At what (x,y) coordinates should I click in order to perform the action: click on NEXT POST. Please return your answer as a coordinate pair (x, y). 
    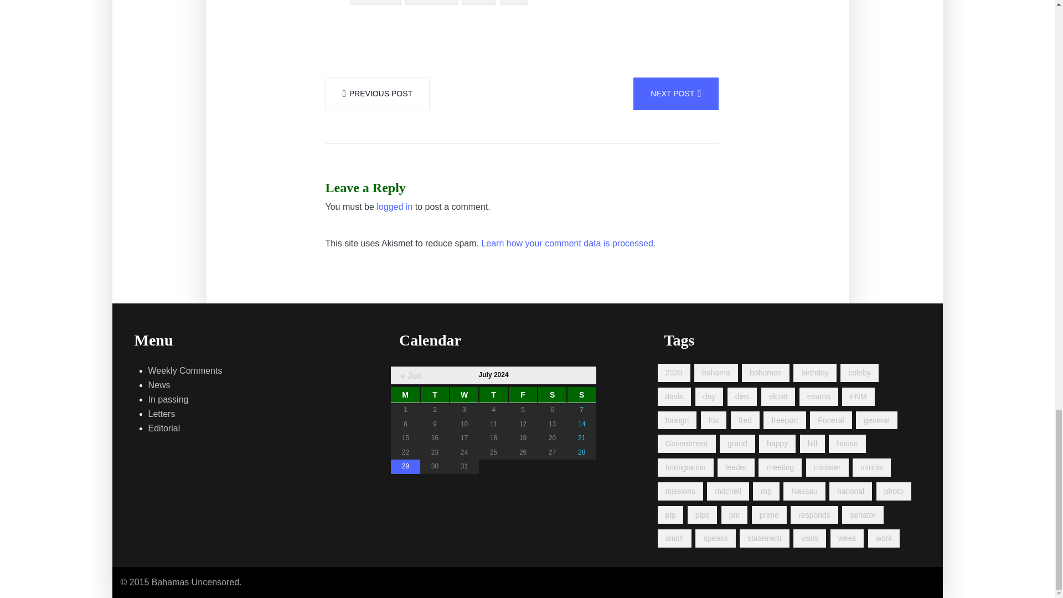
    Looking at the image, I should click on (675, 94).